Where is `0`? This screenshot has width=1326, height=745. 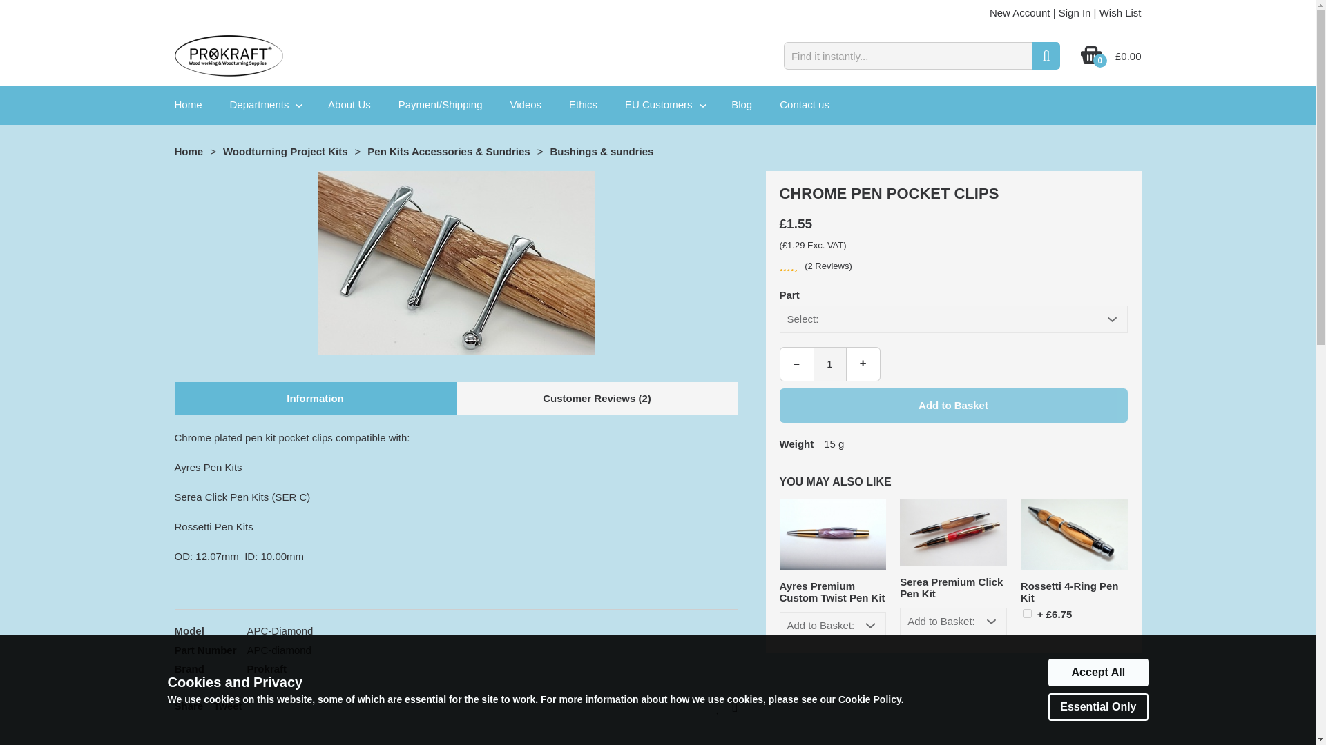 0 is located at coordinates (1091, 61).